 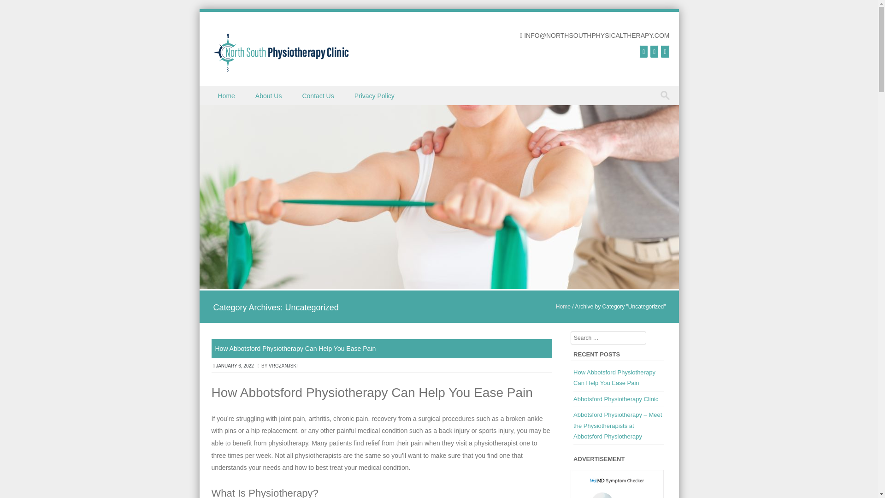 What do you see at coordinates (439, 284) in the screenshot?
I see `North South Physiotherapy Clinic` at bounding box center [439, 284].